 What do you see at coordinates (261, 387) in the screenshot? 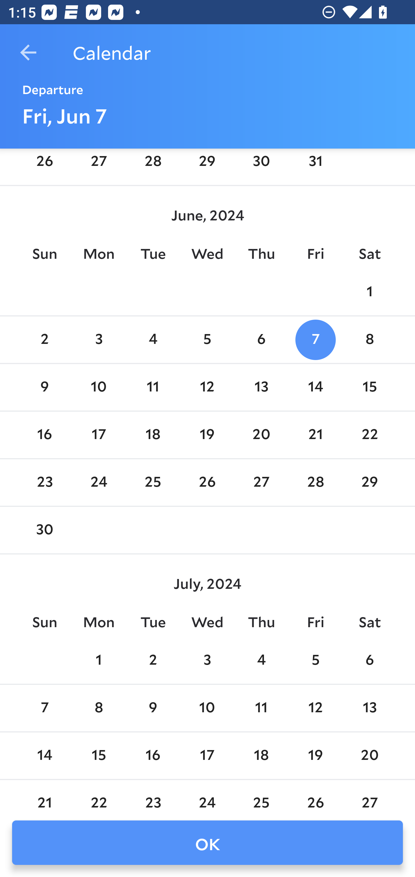
I see `13` at bounding box center [261, 387].